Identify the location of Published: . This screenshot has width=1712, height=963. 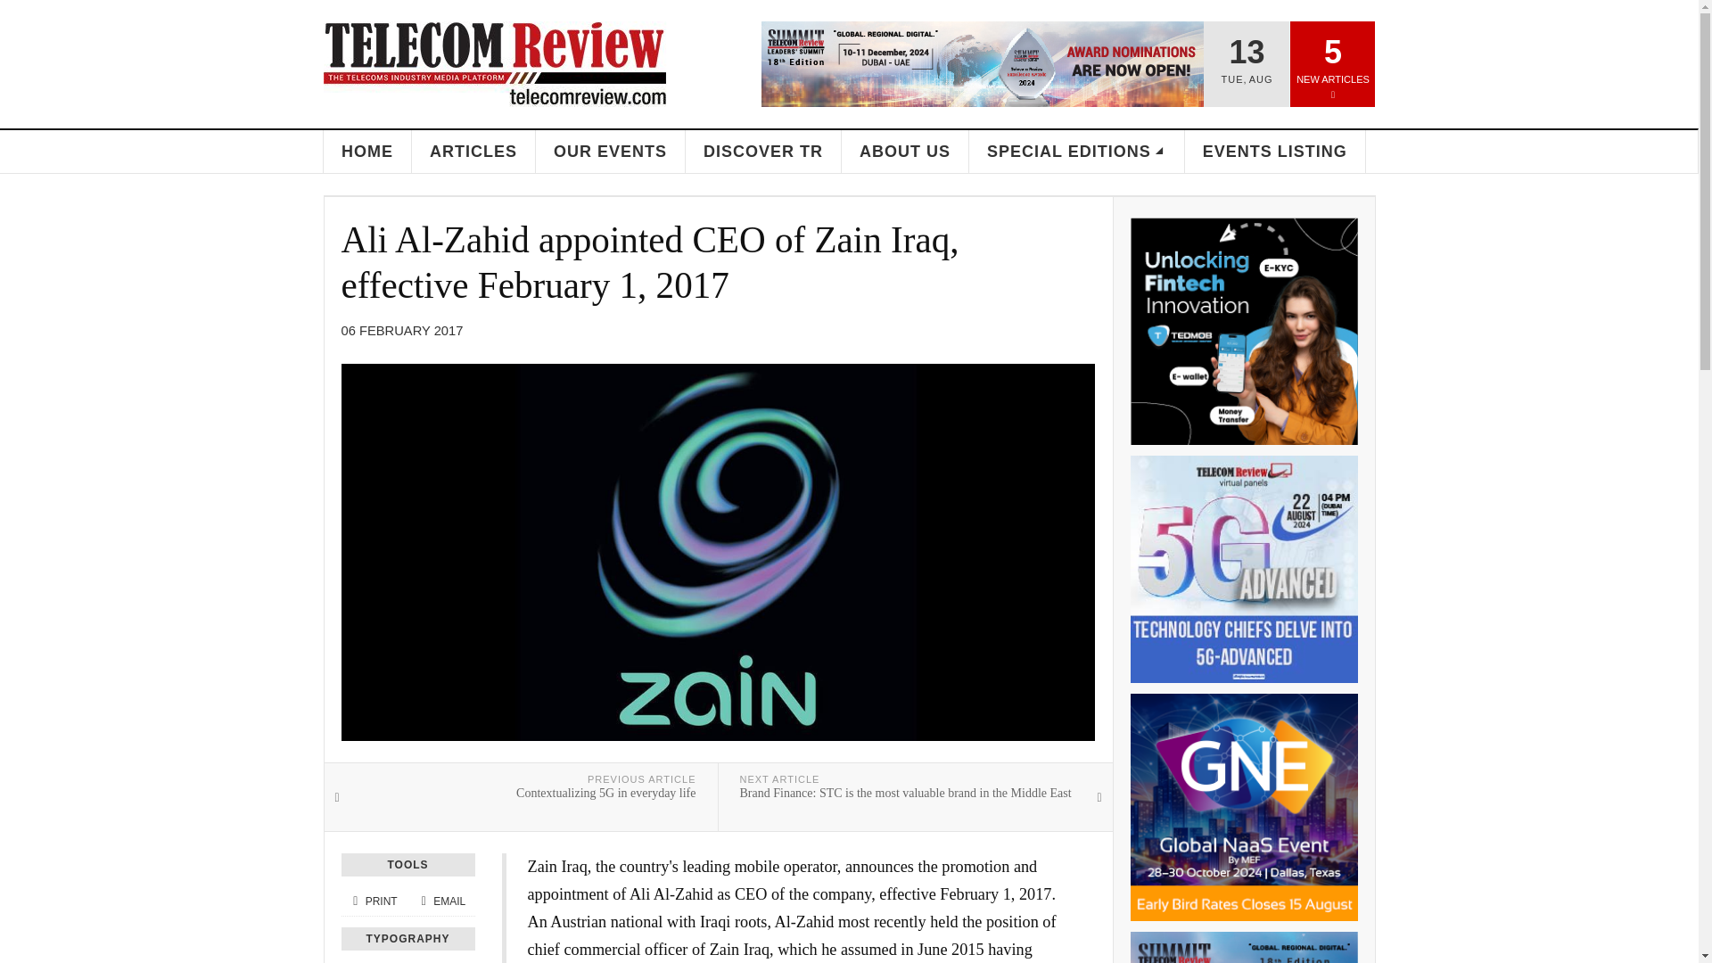
(401, 331).